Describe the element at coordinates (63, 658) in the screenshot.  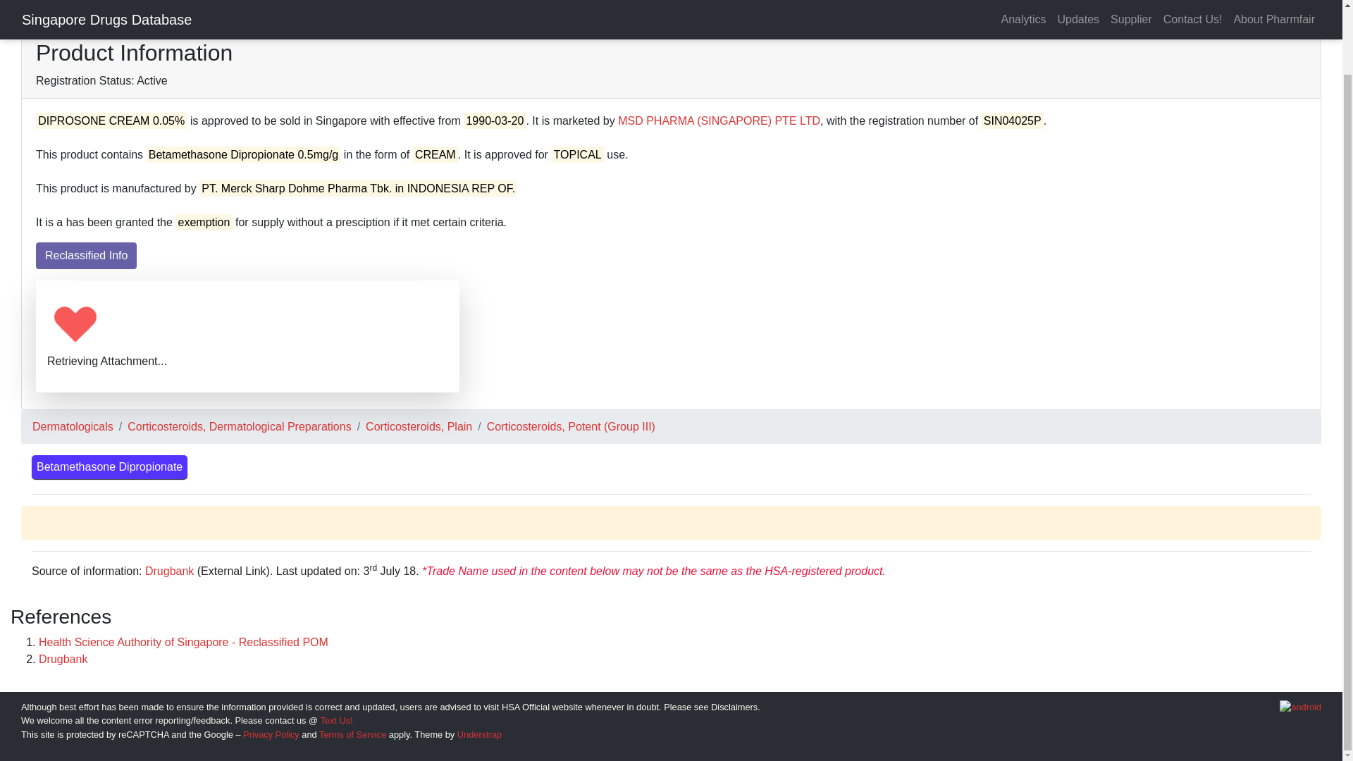
I see `Drugbank` at that location.